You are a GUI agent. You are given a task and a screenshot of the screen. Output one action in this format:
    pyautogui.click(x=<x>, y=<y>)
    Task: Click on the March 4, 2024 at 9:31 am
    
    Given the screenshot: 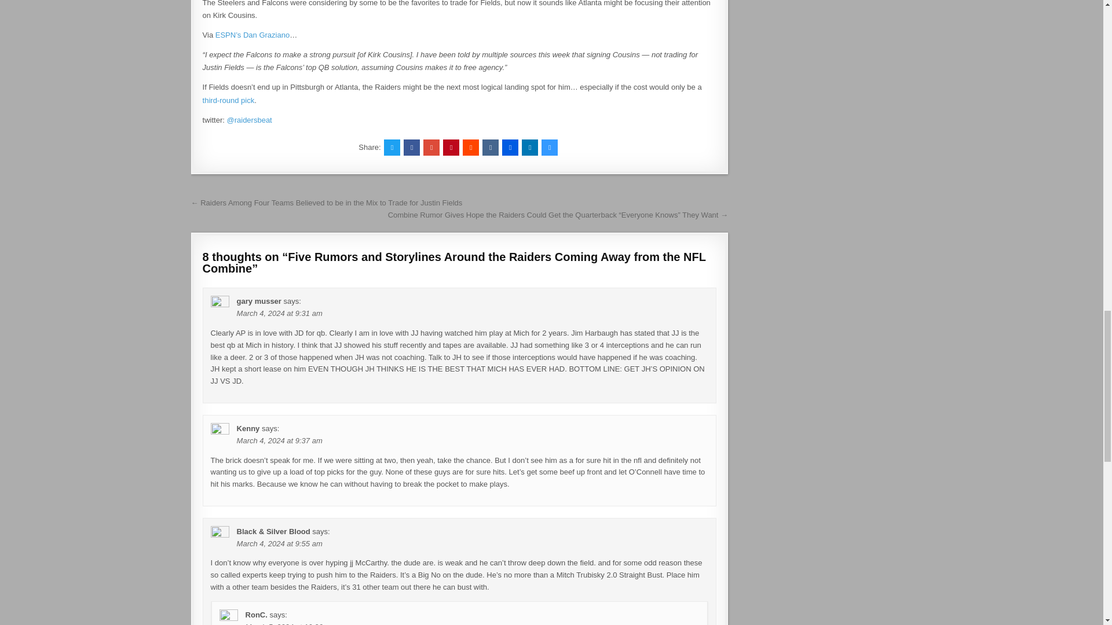 What is the action you would take?
    pyautogui.click(x=279, y=312)
    